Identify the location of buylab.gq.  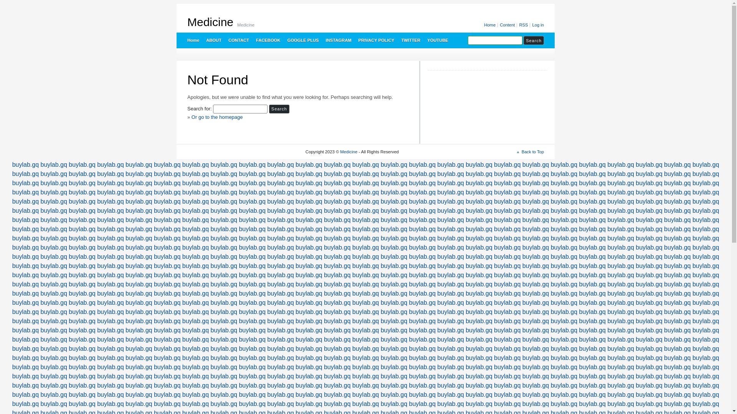
(593, 339).